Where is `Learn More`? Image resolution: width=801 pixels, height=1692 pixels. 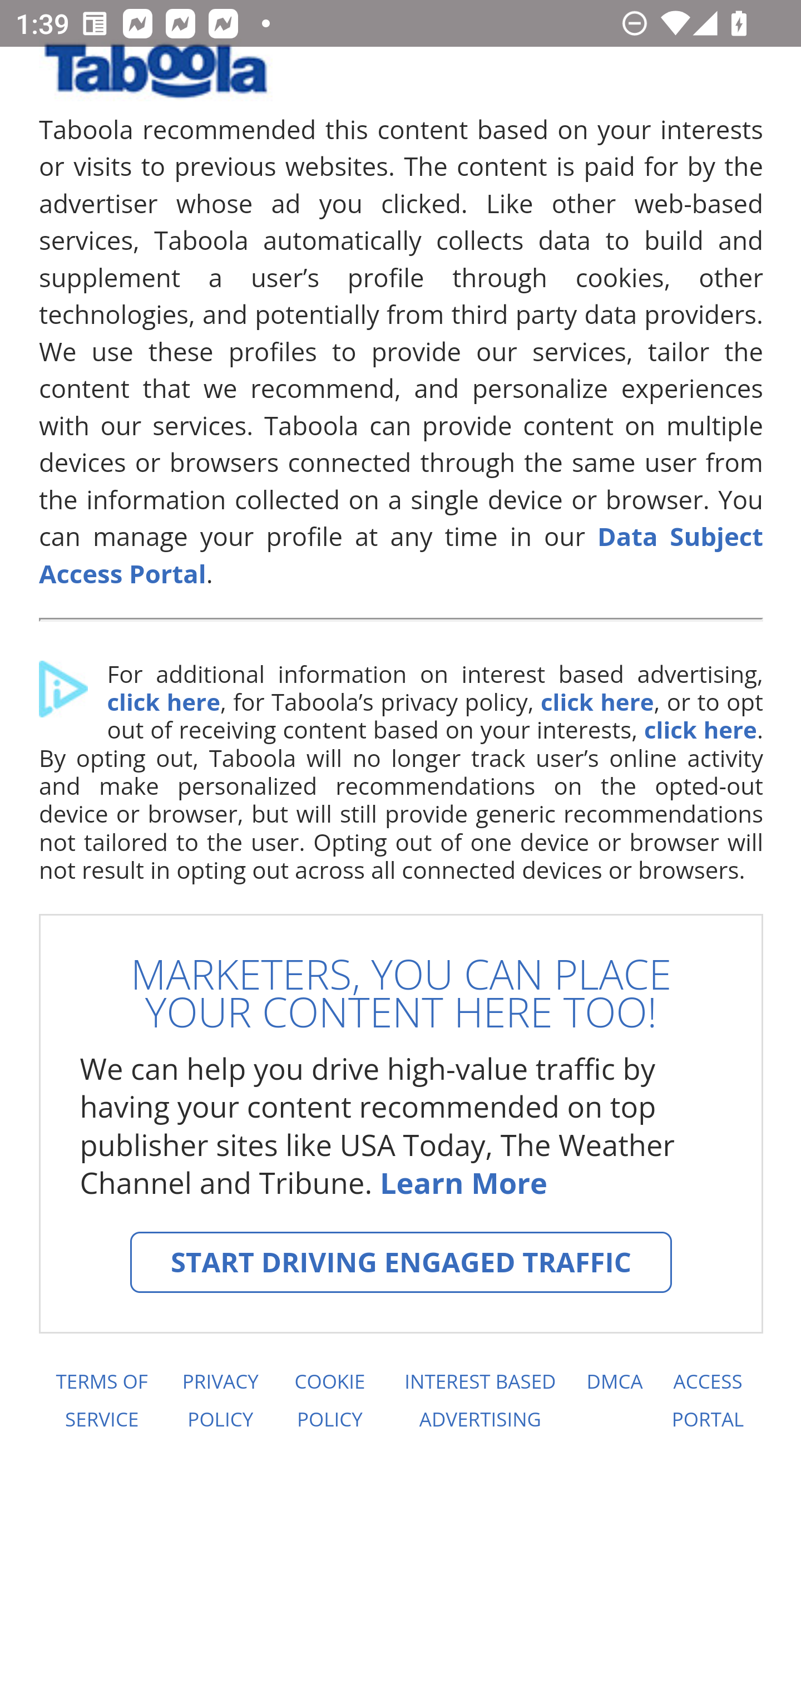
Learn More is located at coordinates (463, 1182).